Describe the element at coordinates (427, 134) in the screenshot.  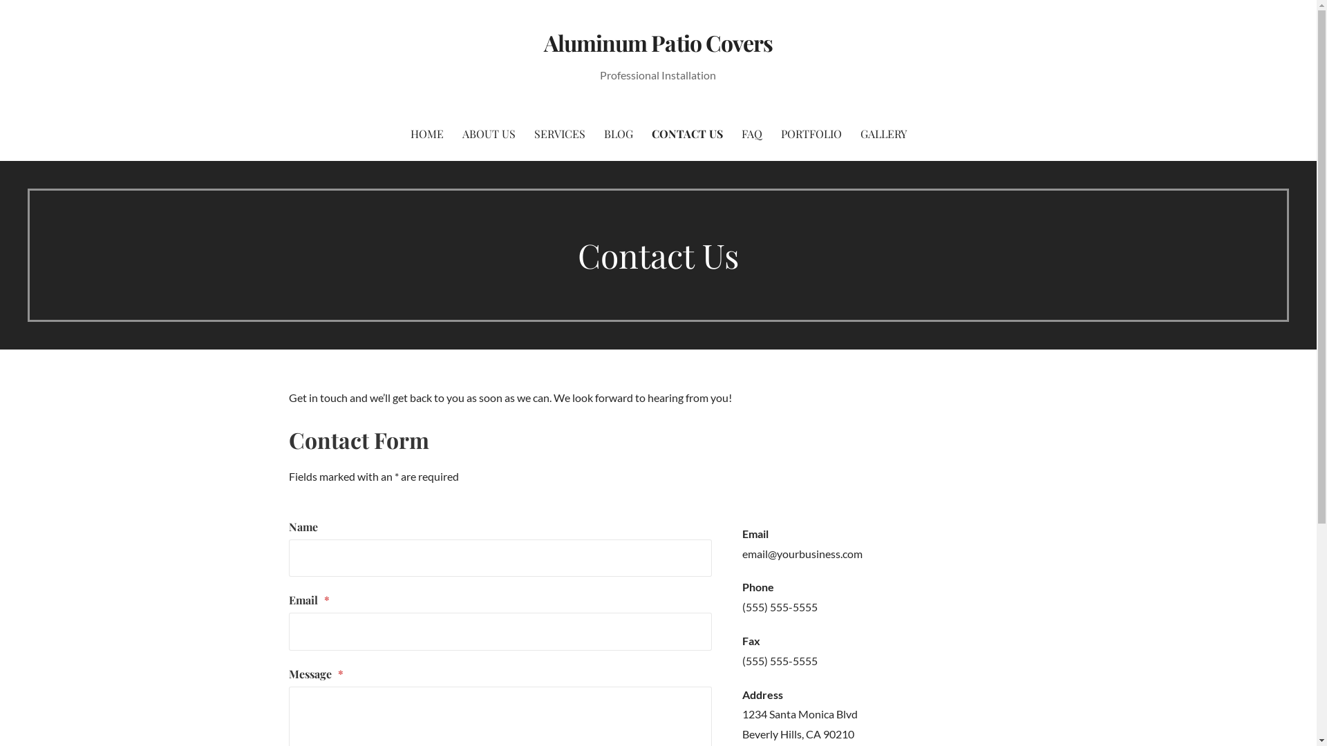
I see `HOME` at that location.